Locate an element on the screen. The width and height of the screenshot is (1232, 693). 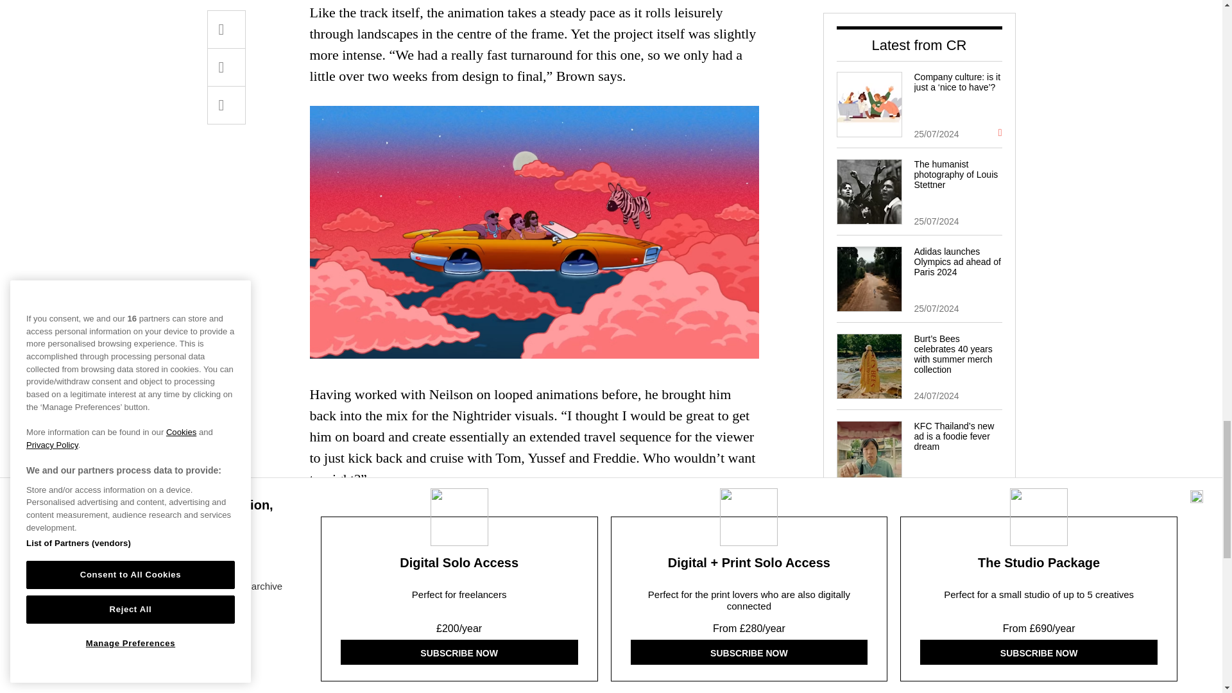
Creative Inspiration is located at coordinates (357, 628).